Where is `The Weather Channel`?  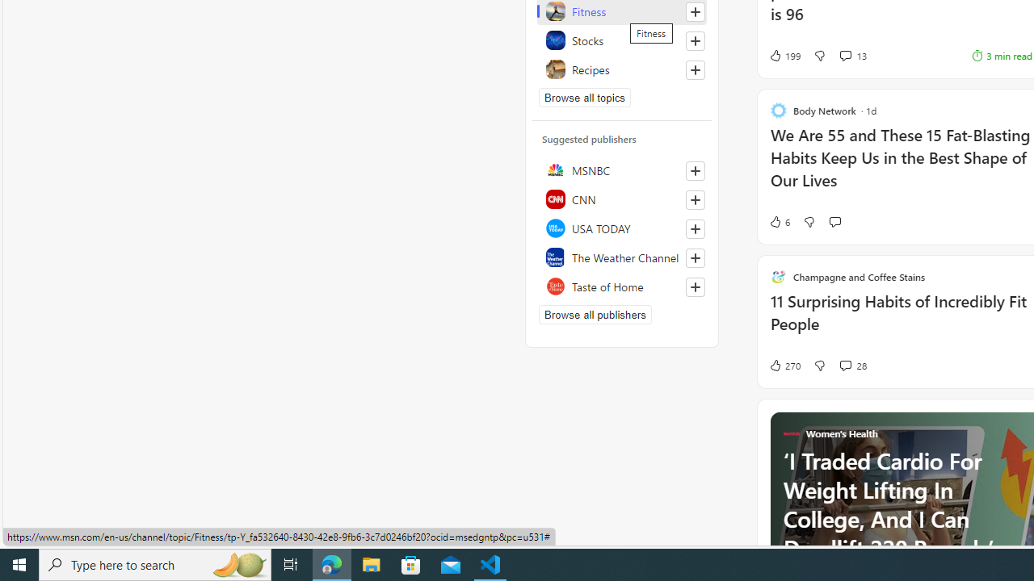
The Weather Channel is located at coordinates (622, 257).